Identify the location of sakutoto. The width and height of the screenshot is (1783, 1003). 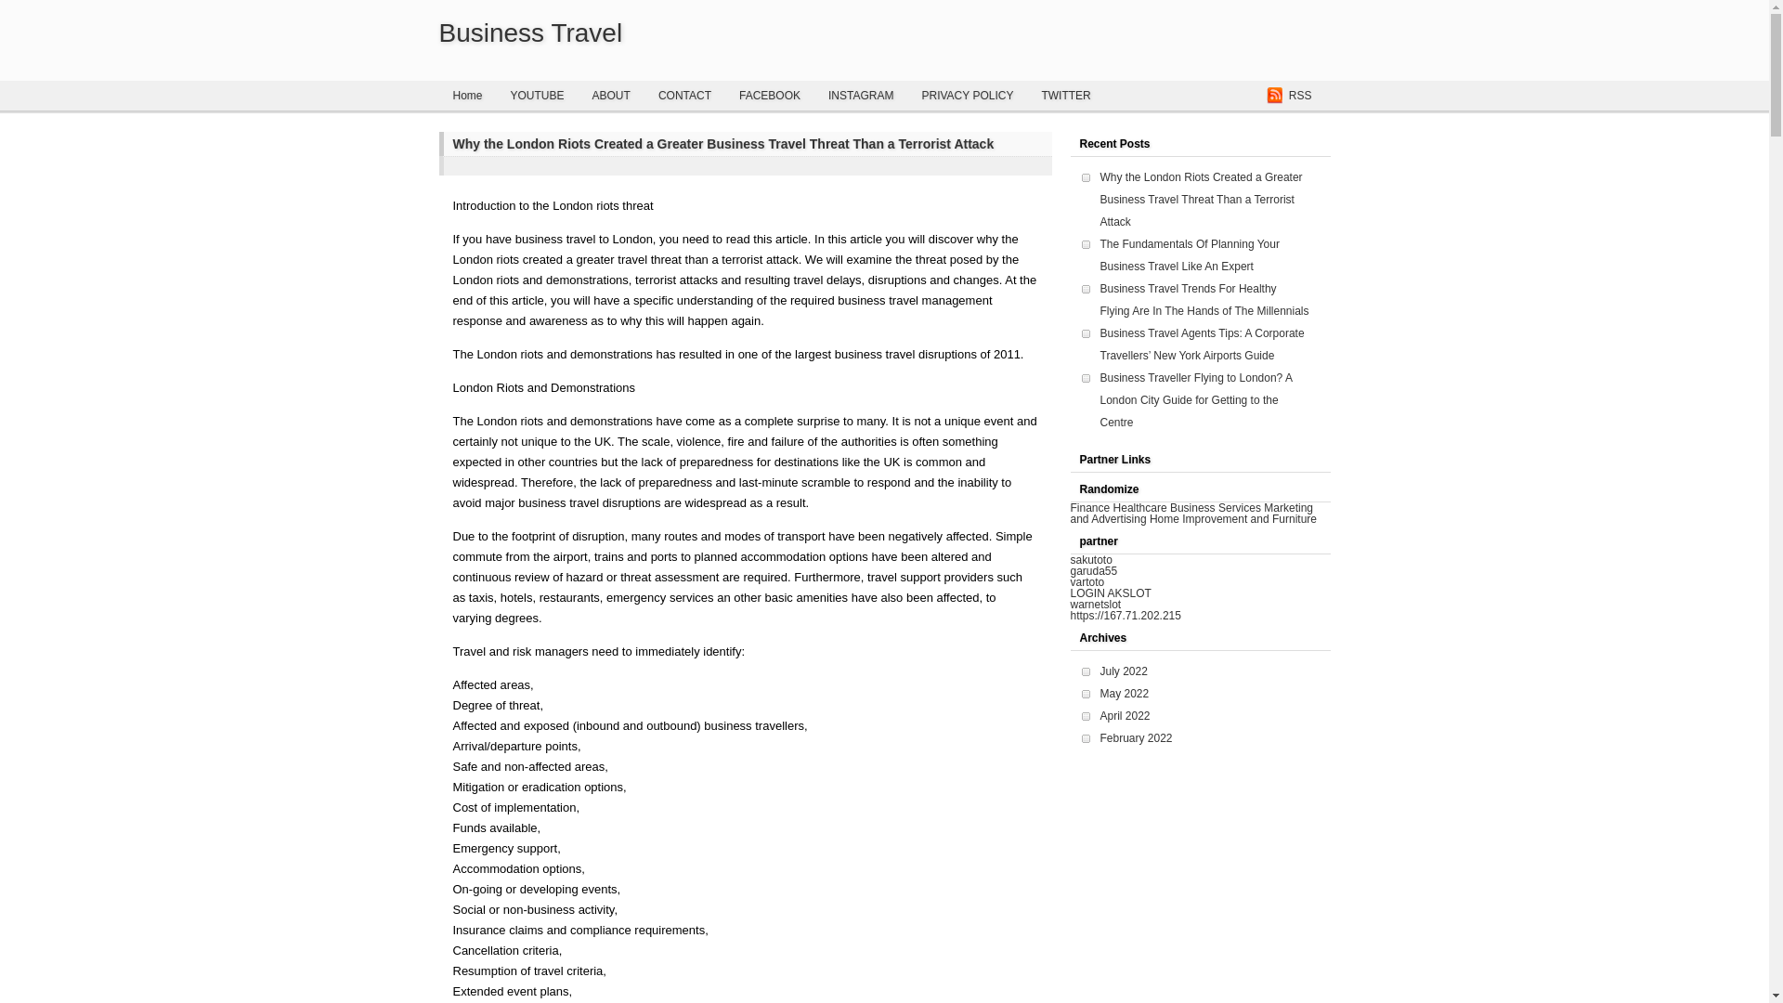
(1090, 560).